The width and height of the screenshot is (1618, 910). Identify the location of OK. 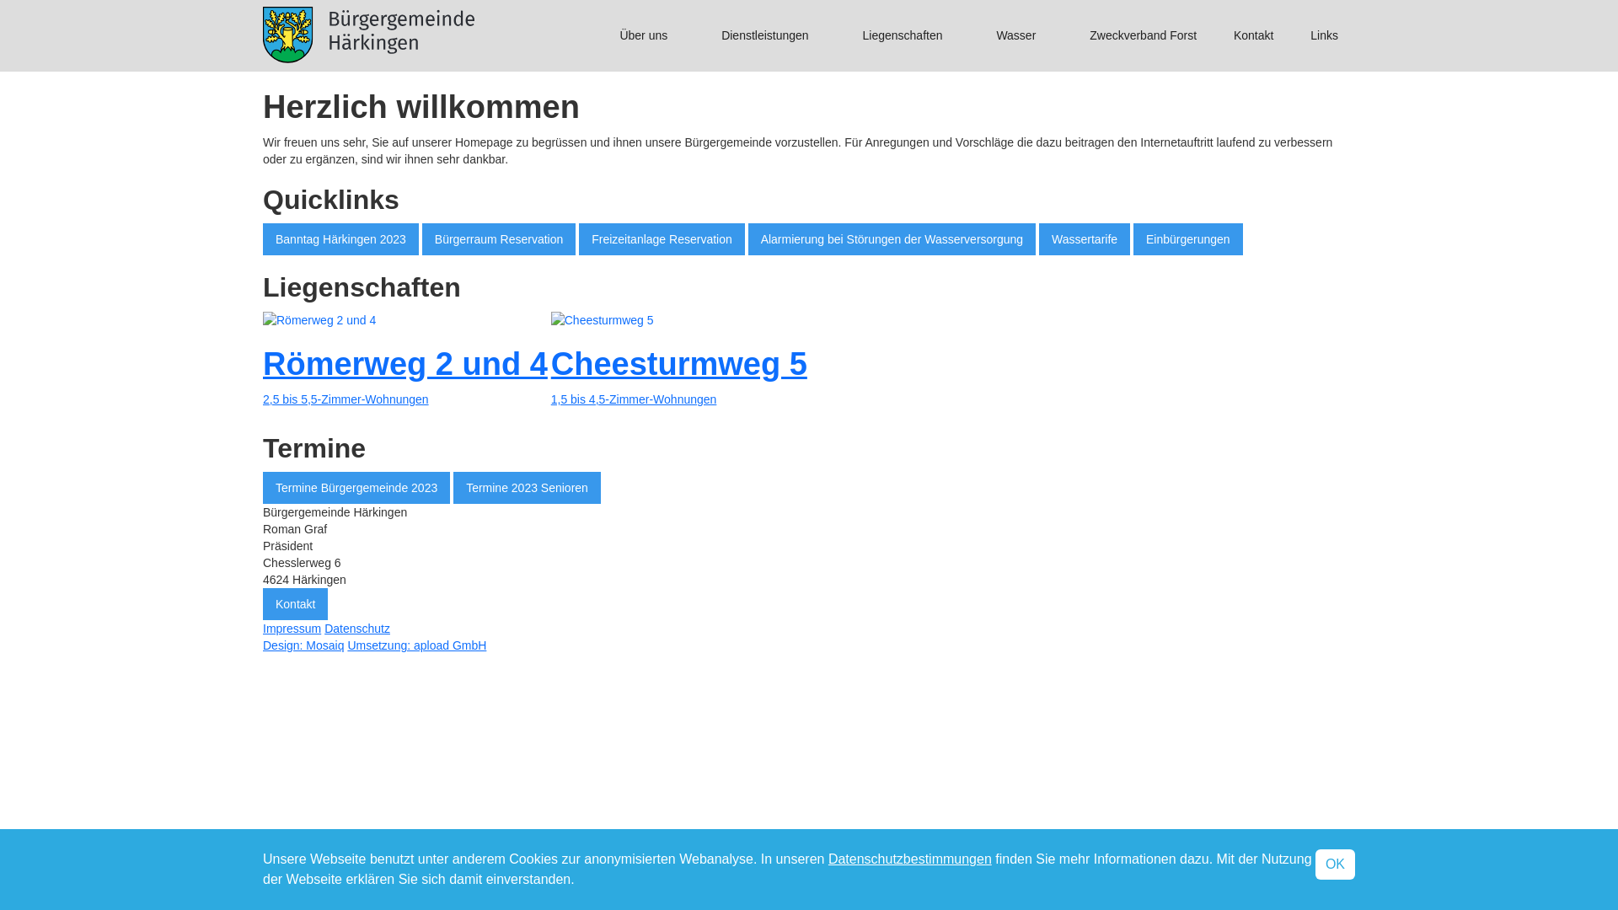
(1335, 864).